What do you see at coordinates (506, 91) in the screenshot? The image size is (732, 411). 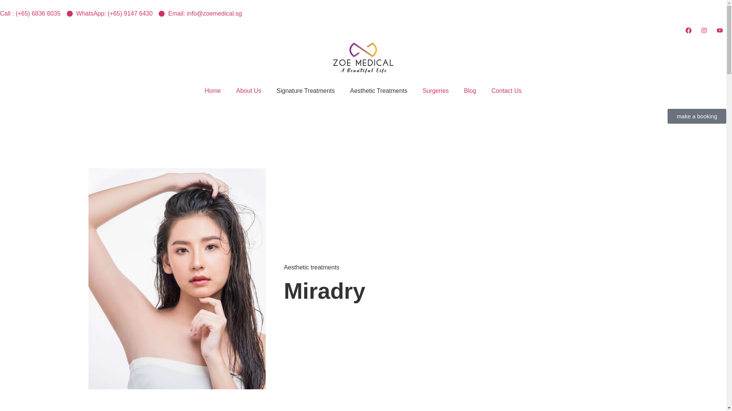 I see `Contact Us` at bounding box center [506, 91].